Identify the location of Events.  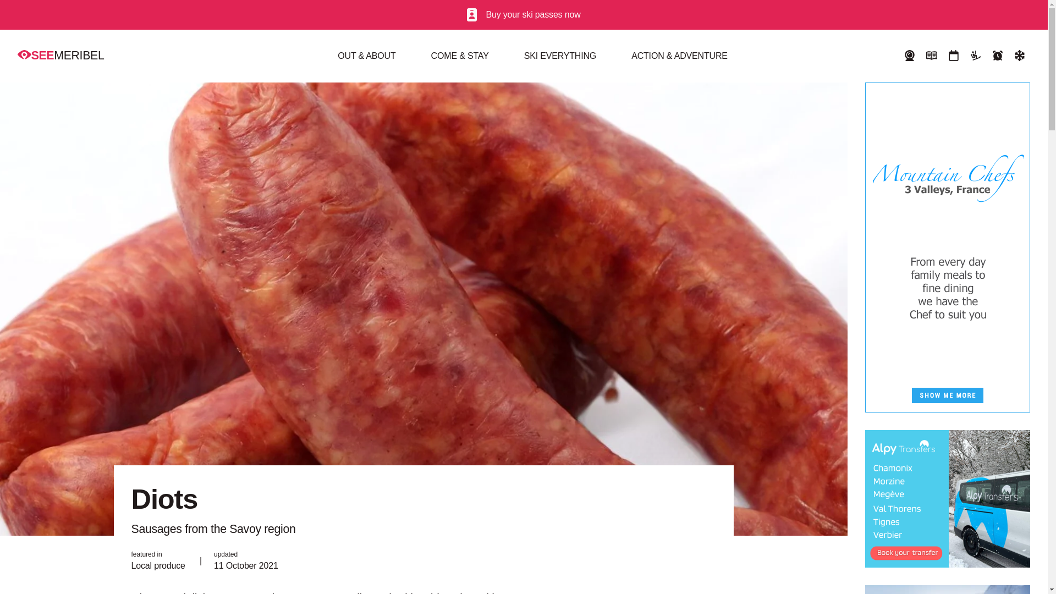
(953, 56).